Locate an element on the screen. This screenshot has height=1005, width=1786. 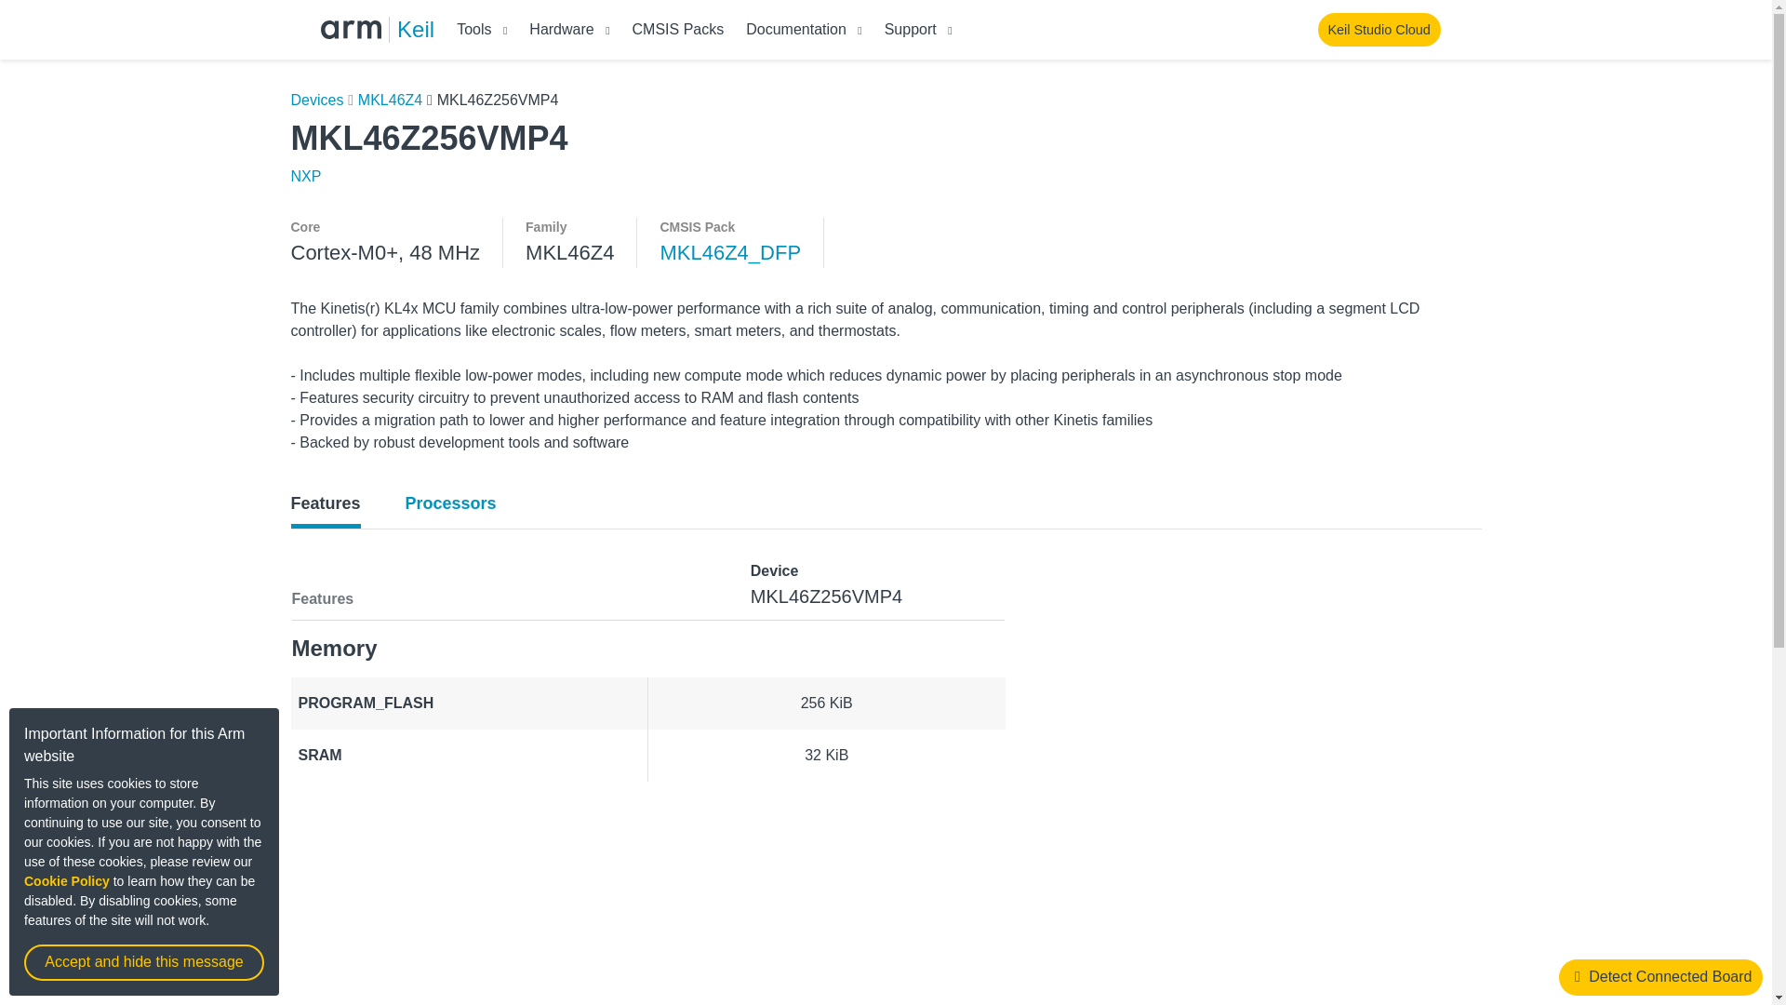
Keil is located at coordinates (415, 30).